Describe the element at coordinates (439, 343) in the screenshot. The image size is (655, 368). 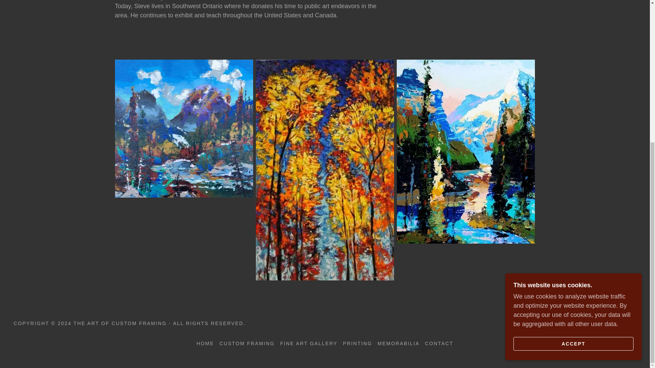
I see `CONTACT` at that location.